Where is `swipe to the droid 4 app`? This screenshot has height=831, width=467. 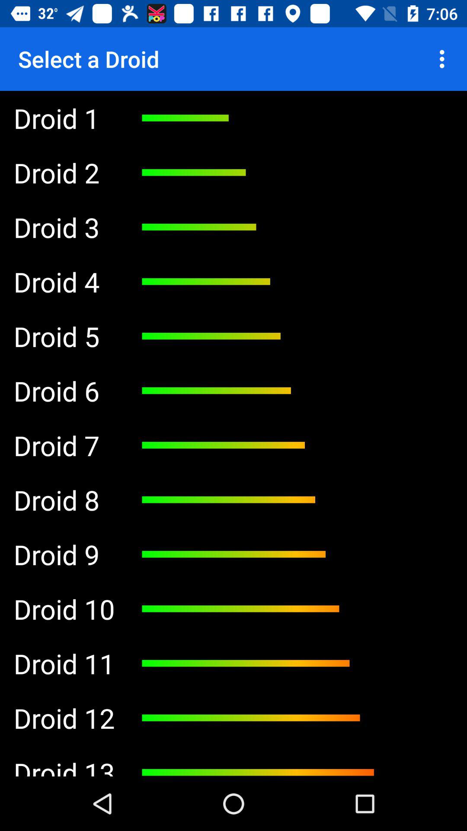 swipe to the droid 4 app is located at coordinates (64, 281).